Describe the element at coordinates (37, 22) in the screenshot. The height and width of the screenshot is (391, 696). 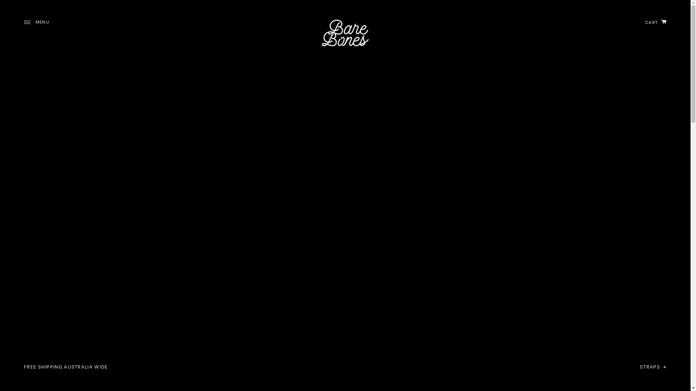
I see `MENU` at that location.